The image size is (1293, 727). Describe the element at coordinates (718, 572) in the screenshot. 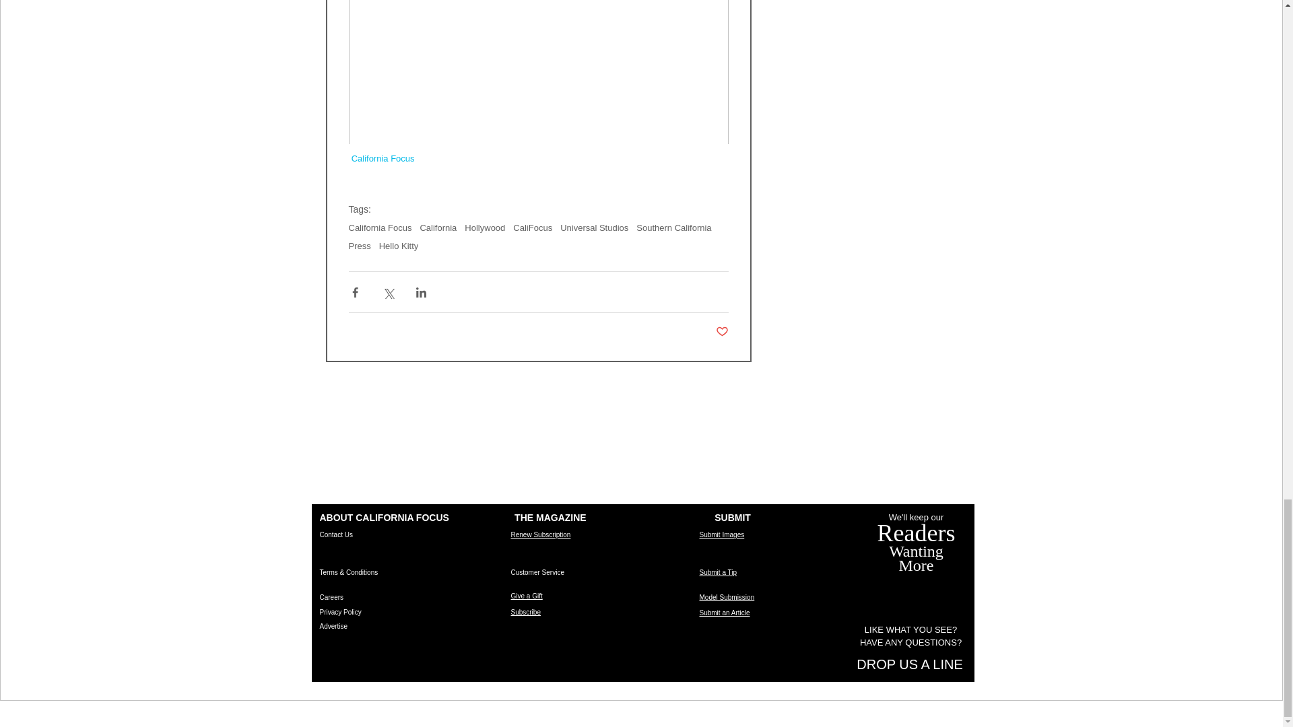

I see `Submit a Tip` at that location.